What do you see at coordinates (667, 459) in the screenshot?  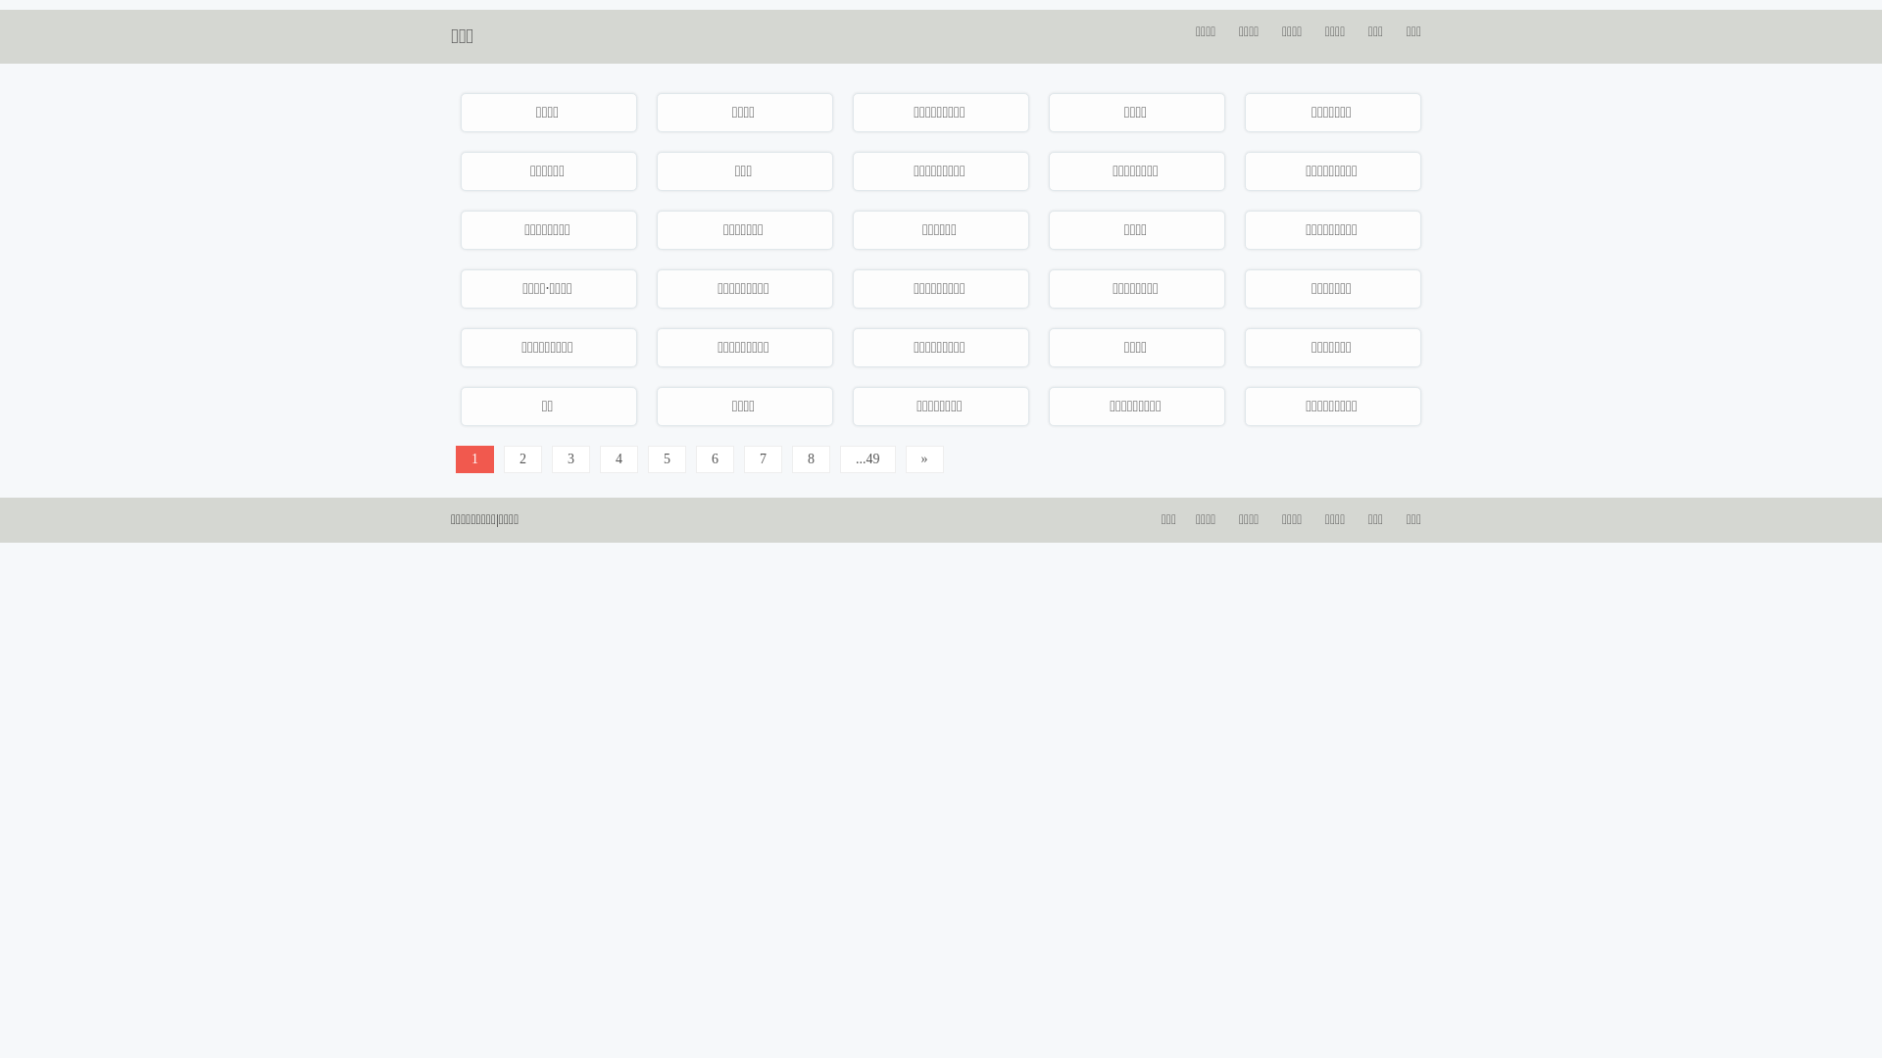 I see `5` at bounding box center [667, 459].